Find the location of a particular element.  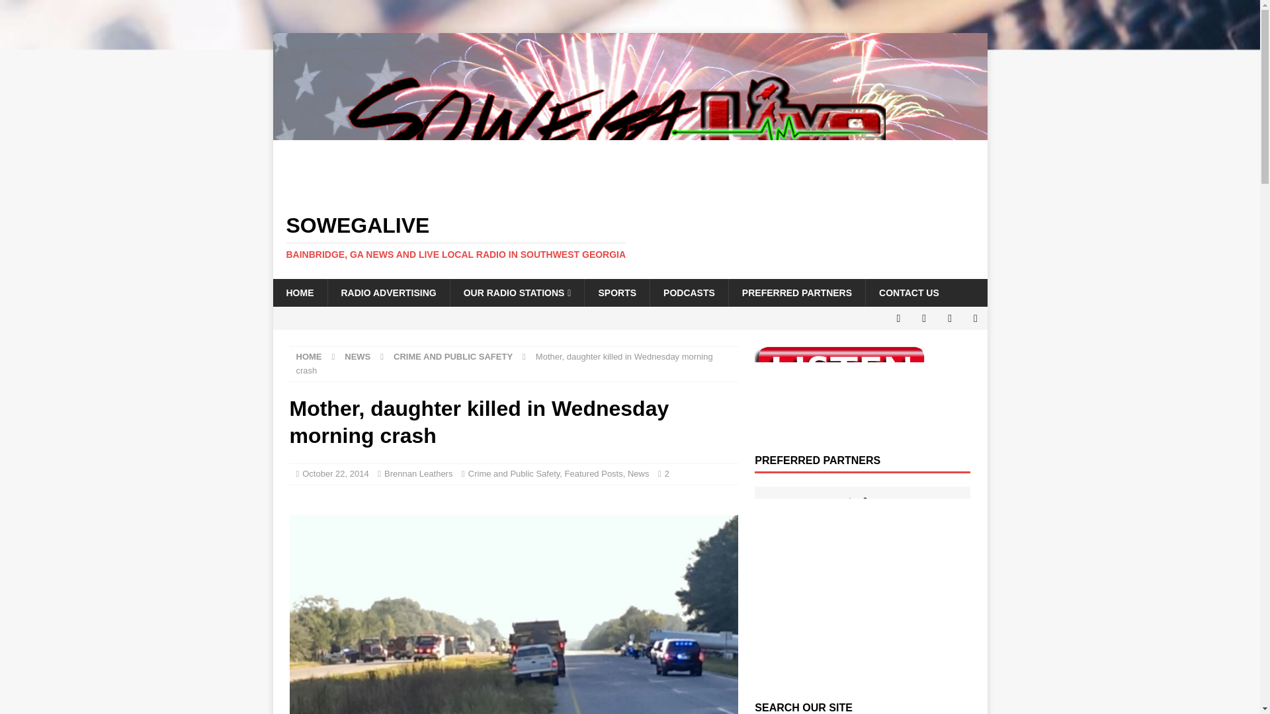

CRIME AND PUBLIC SAFETY is located at coordinates (453, 356).